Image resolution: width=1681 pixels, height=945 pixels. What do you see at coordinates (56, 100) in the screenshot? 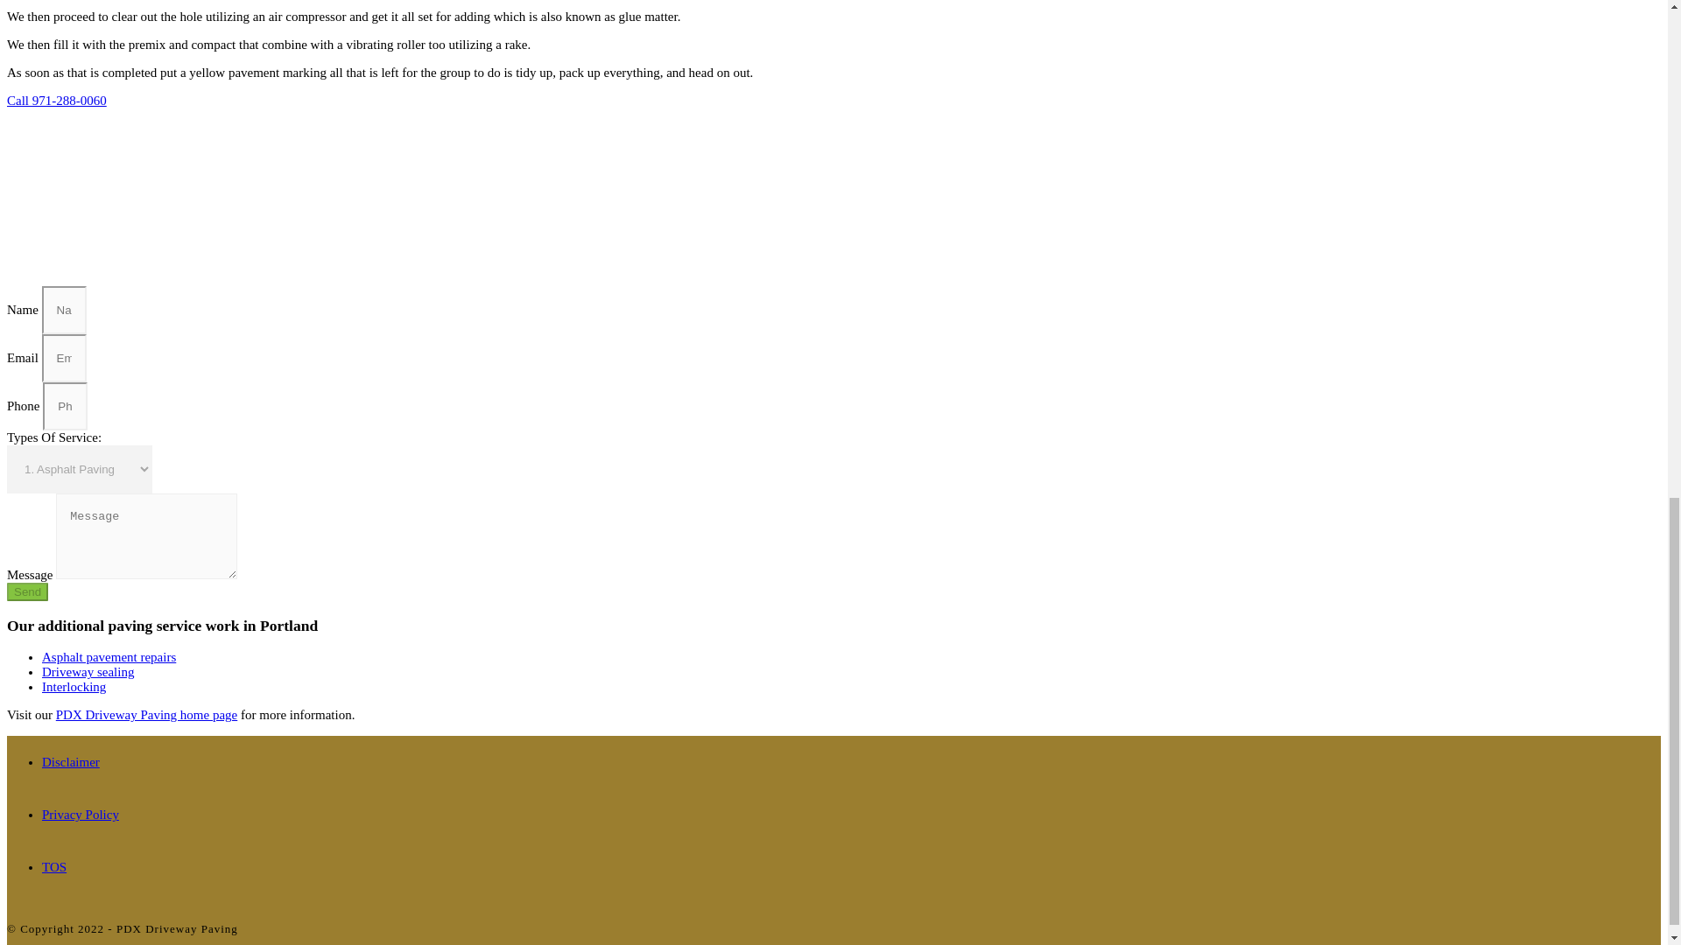
I see `Call 971-288-0060` at bounding box center [56, 100].